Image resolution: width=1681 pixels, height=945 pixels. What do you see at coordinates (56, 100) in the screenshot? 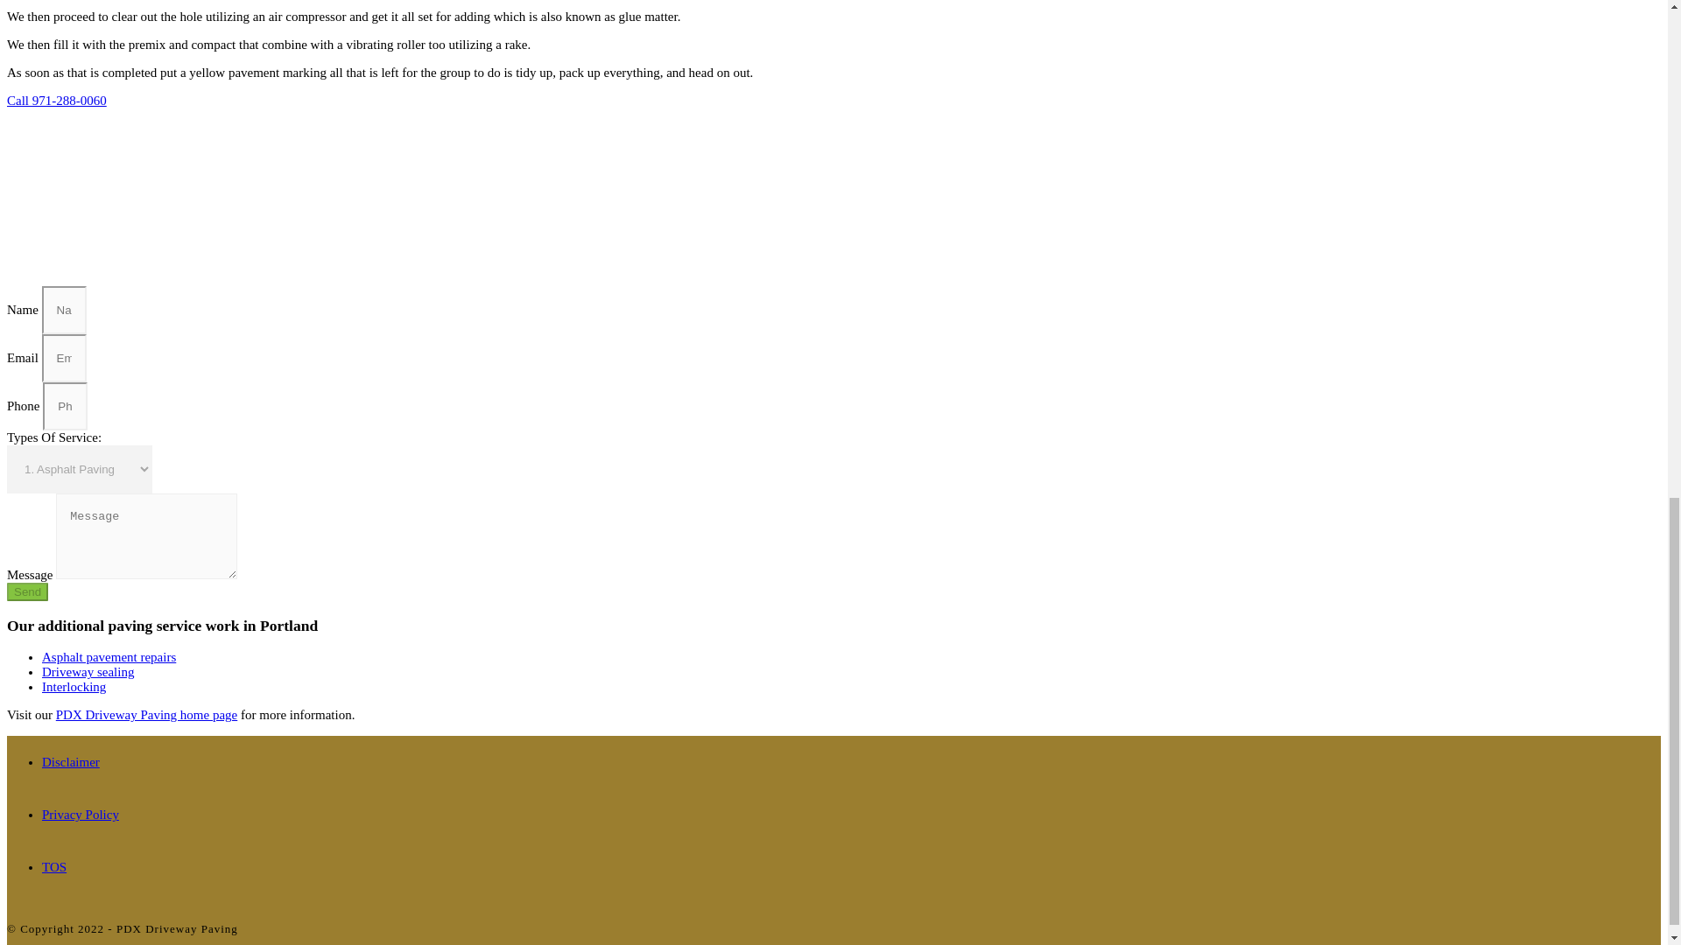
I see `Call 971-288-0060` at bounding box center [56, 100].